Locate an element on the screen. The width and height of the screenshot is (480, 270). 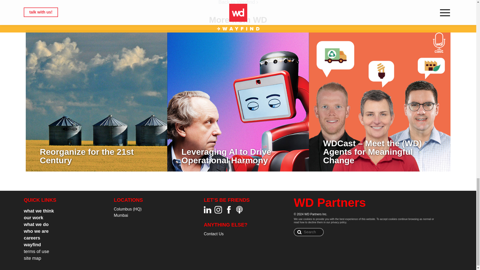
WD Partners in Columbus, Ohio is located at coordinates (127, 209).